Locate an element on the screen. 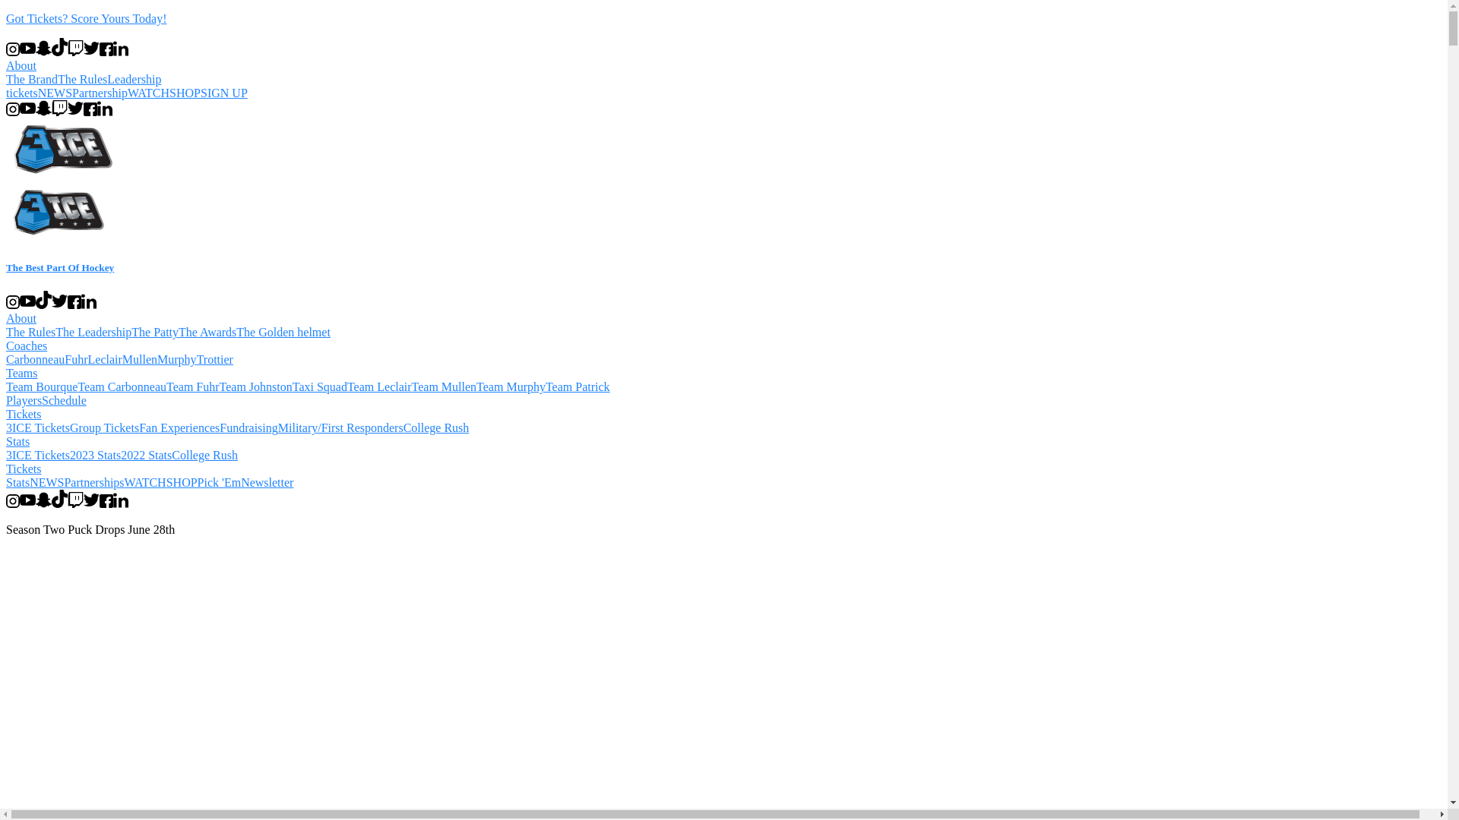  Schedule is located at coordinates (64, 401).